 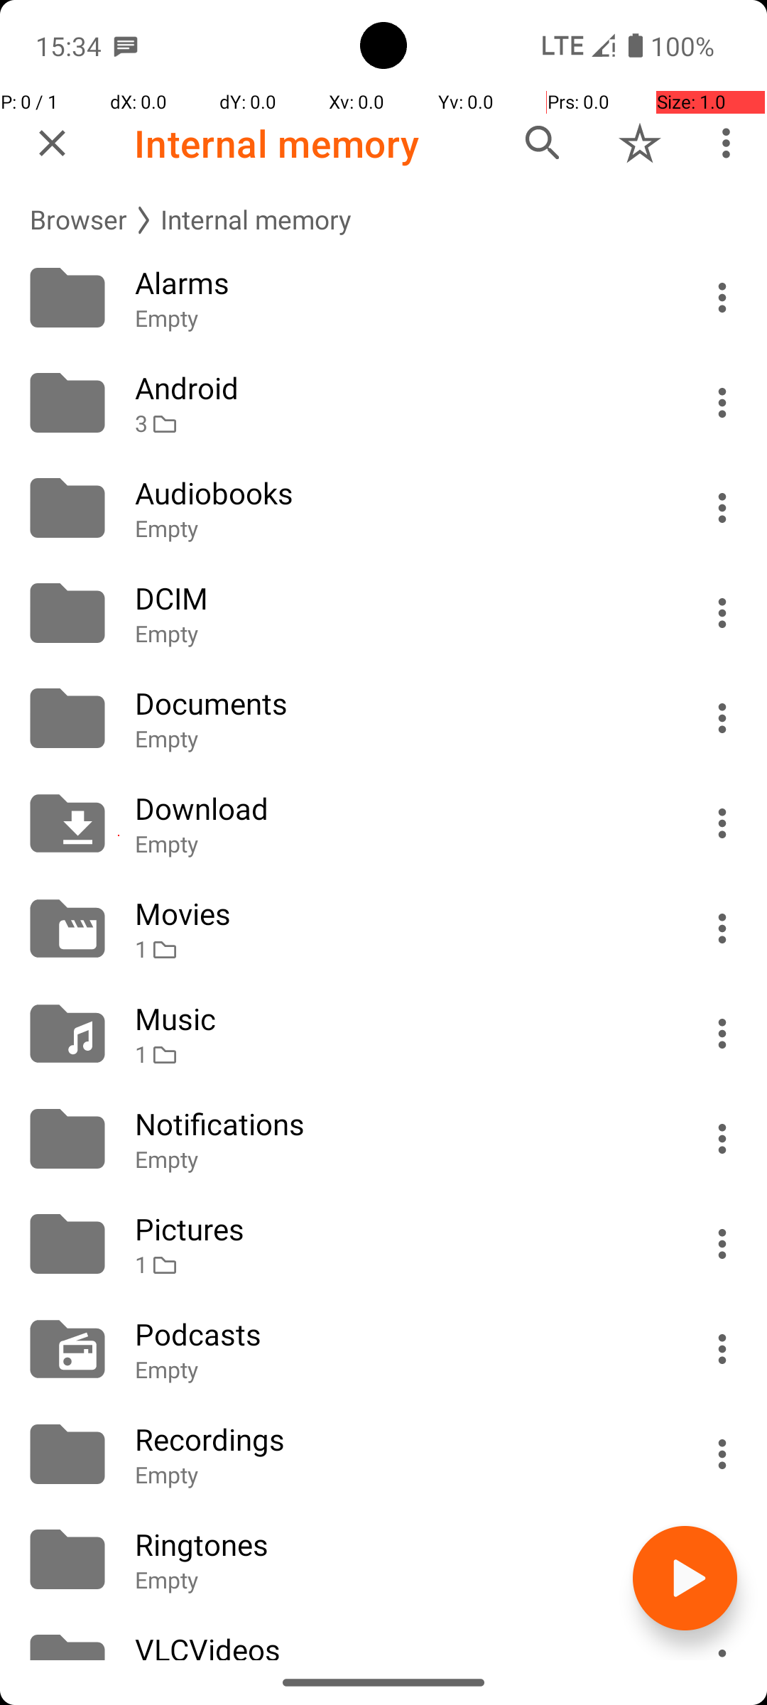 What do you see at coordinates (399, 493) in the screenshot?
I see `Audiobooks` at bounding box center [399, 493].